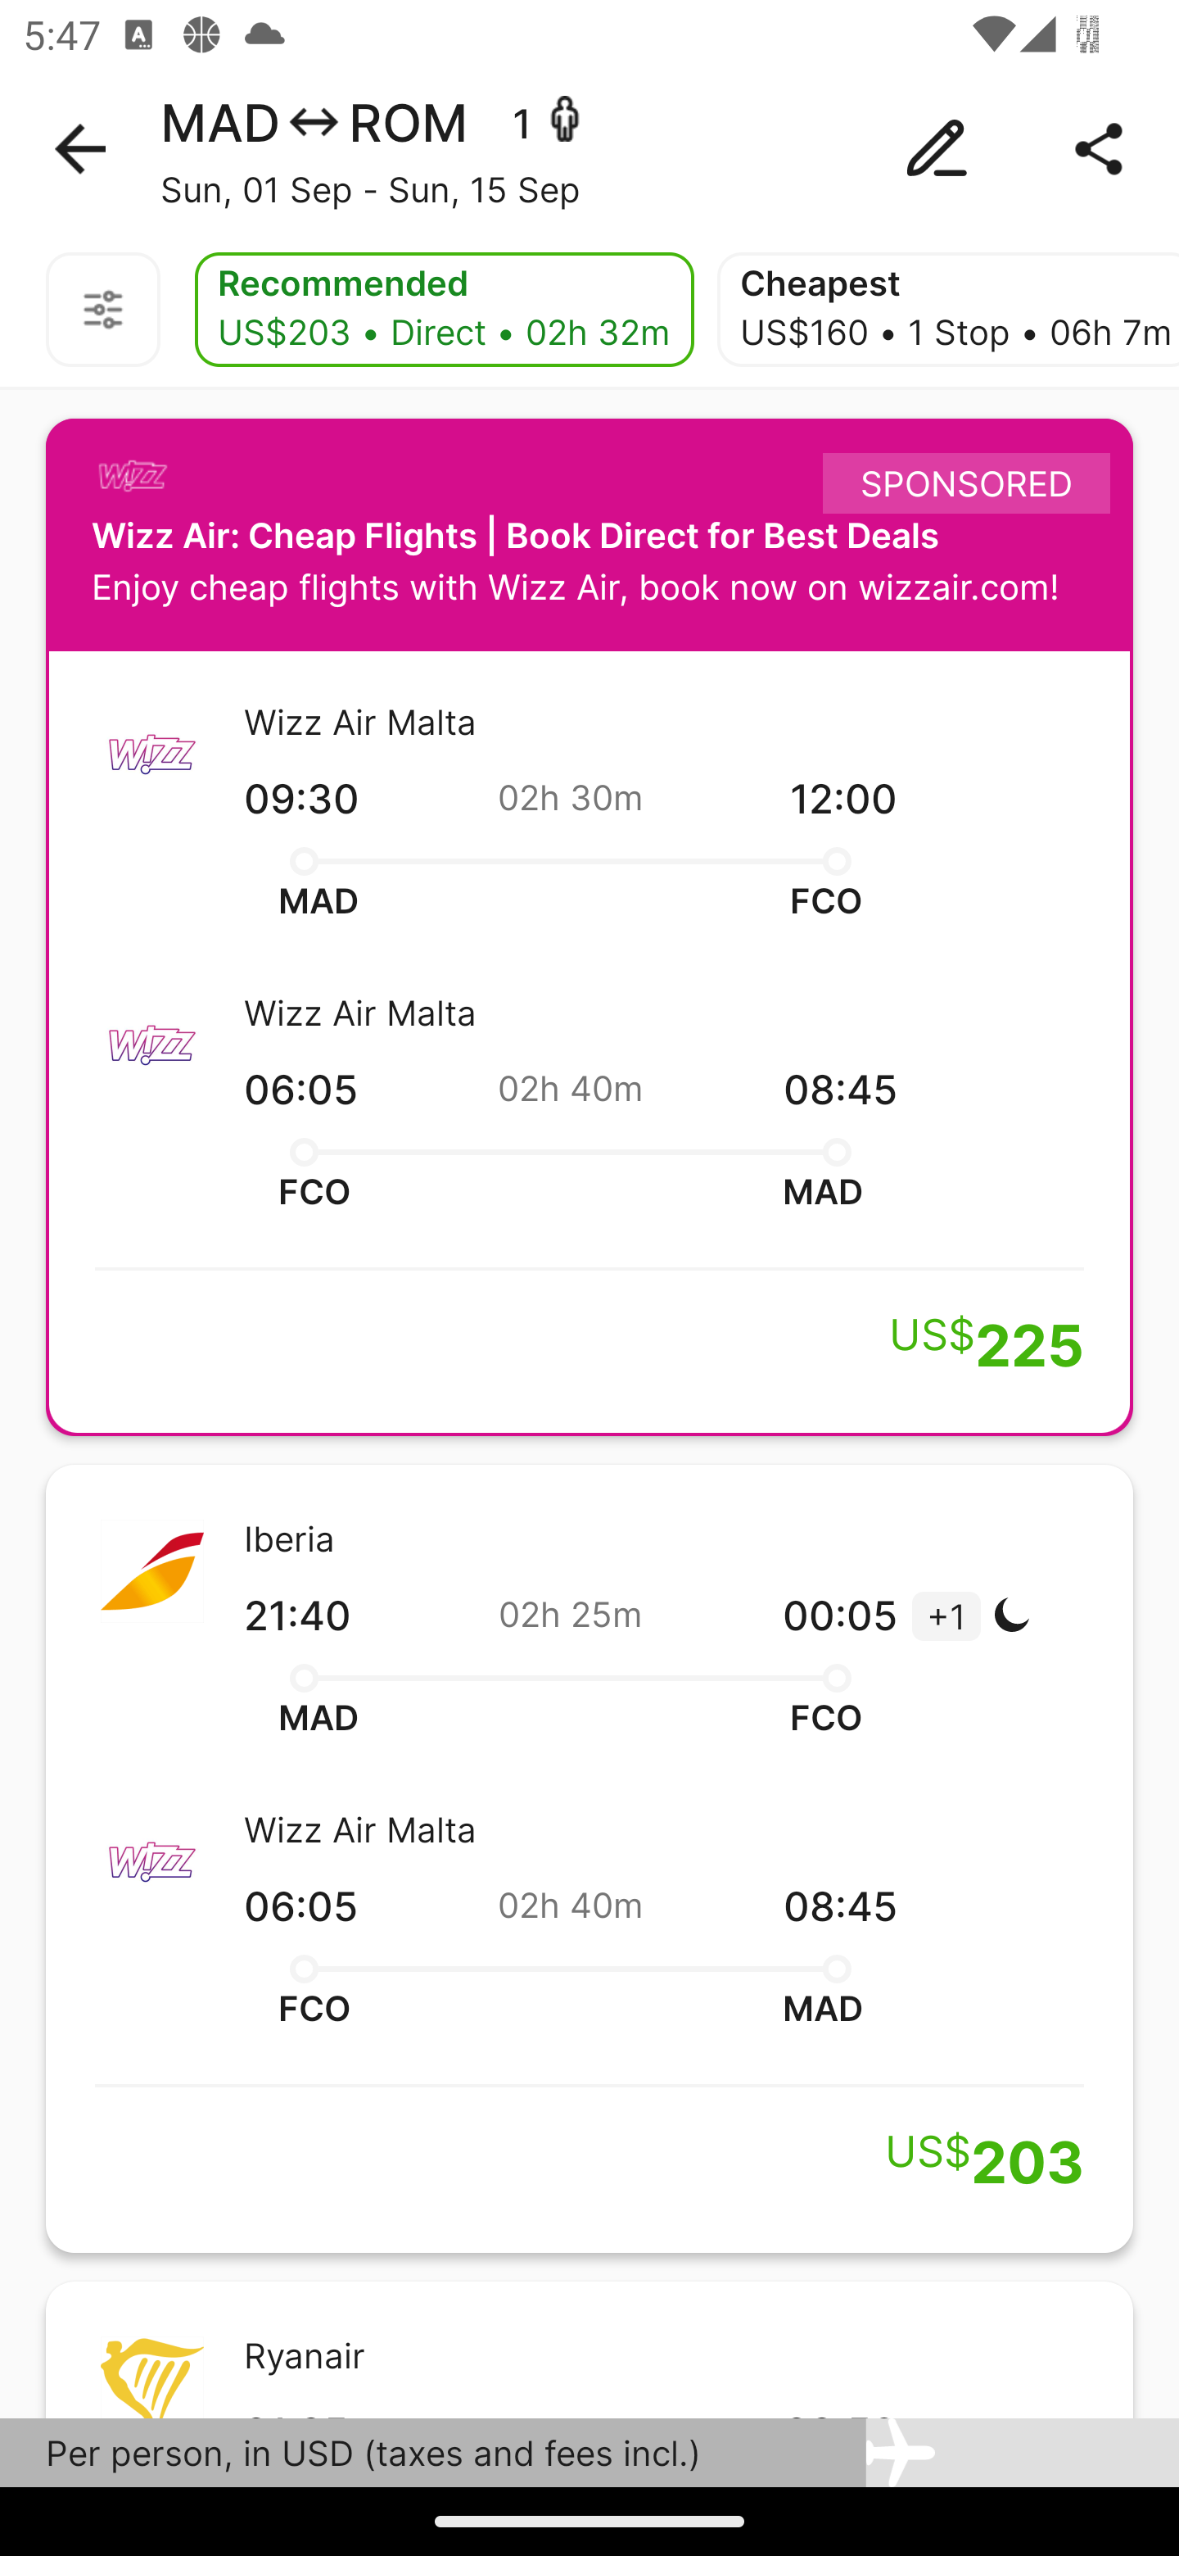  What do you see at coordinates (589, 149) in the screenshot?
I see `MAD ROM   1 - Sun, 01 Sep - Sun, 15 Sep` at bounding box center [589, 149].